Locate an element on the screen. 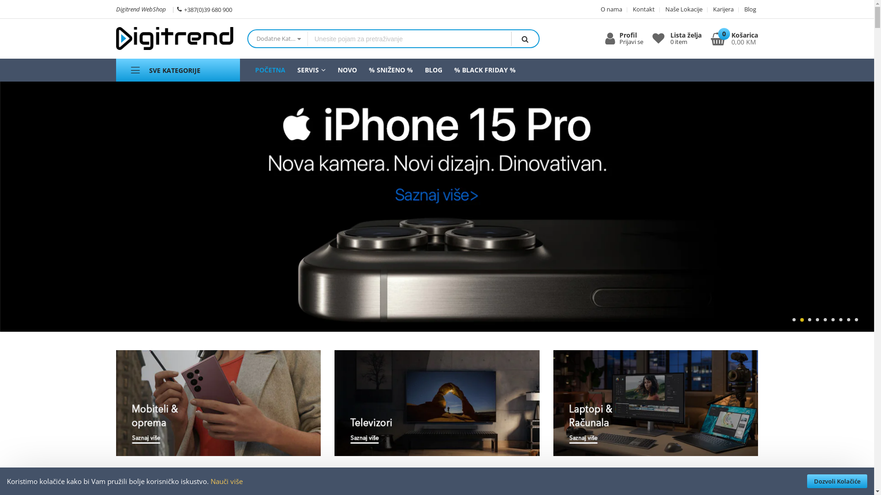  +387(0)39 680 900 is located at coordinates (205, 9).